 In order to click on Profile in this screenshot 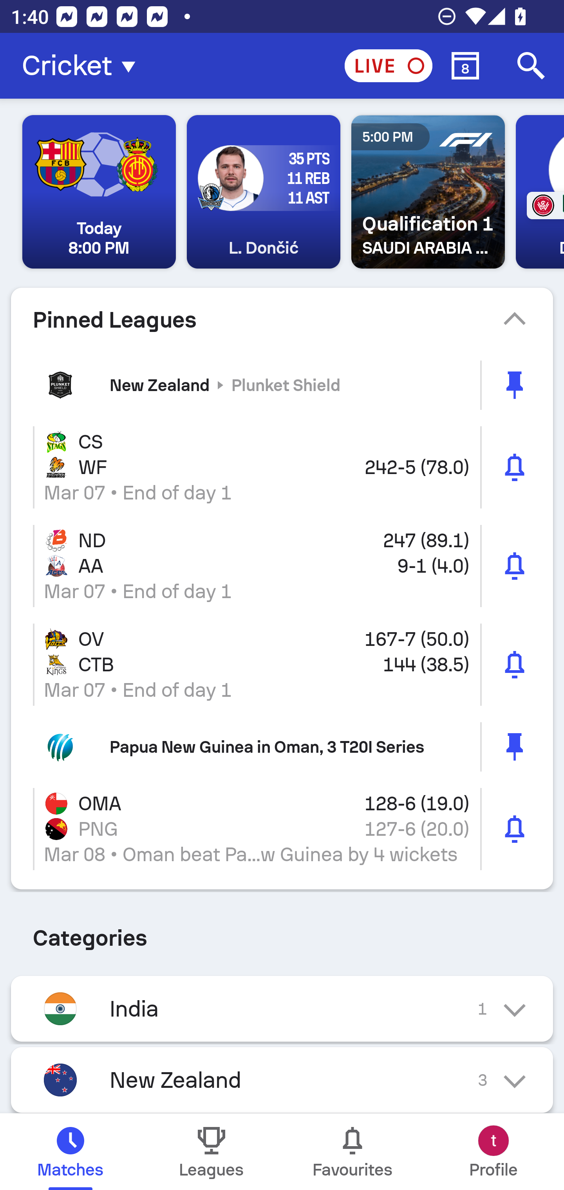, I will do `click(493, 1152)`.